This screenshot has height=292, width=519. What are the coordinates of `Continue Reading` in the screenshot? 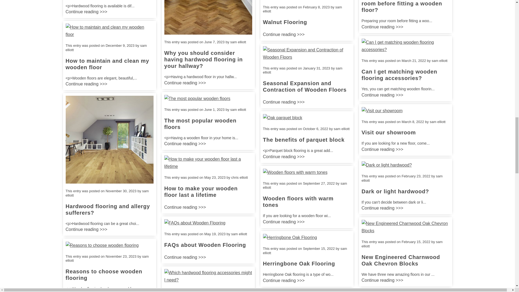 It's located at (86, 12).